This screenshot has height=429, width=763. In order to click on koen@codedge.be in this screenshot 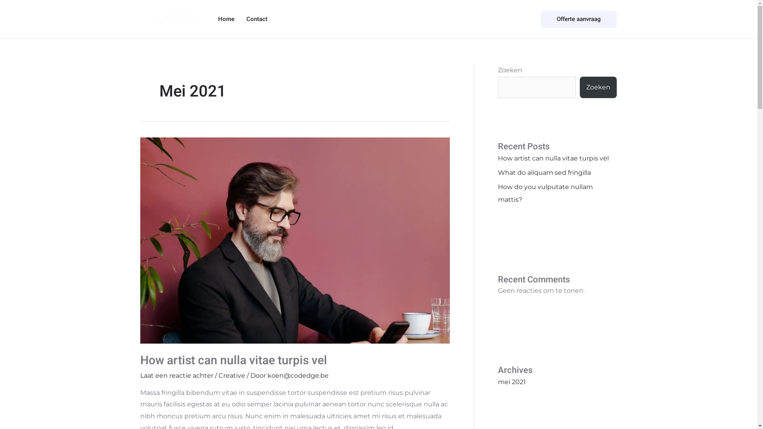, I will do `click(298, 376)`.